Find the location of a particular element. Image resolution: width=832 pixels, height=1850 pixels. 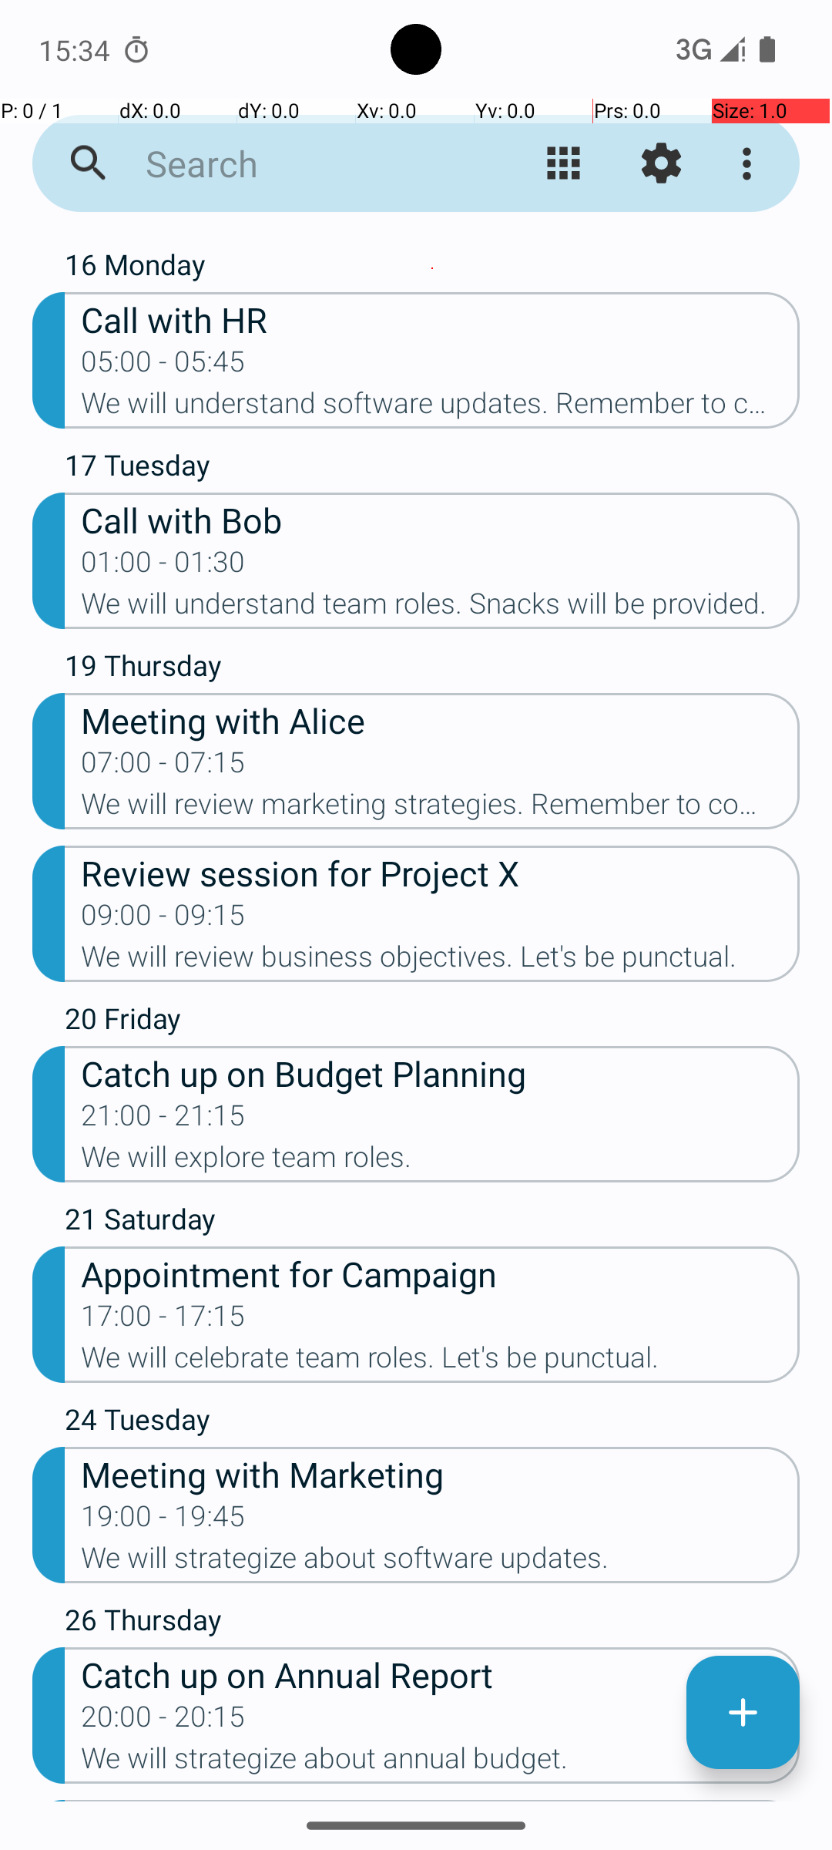

We will understand team roles. Snacks will be provided. is located at coordinates (441, 608).